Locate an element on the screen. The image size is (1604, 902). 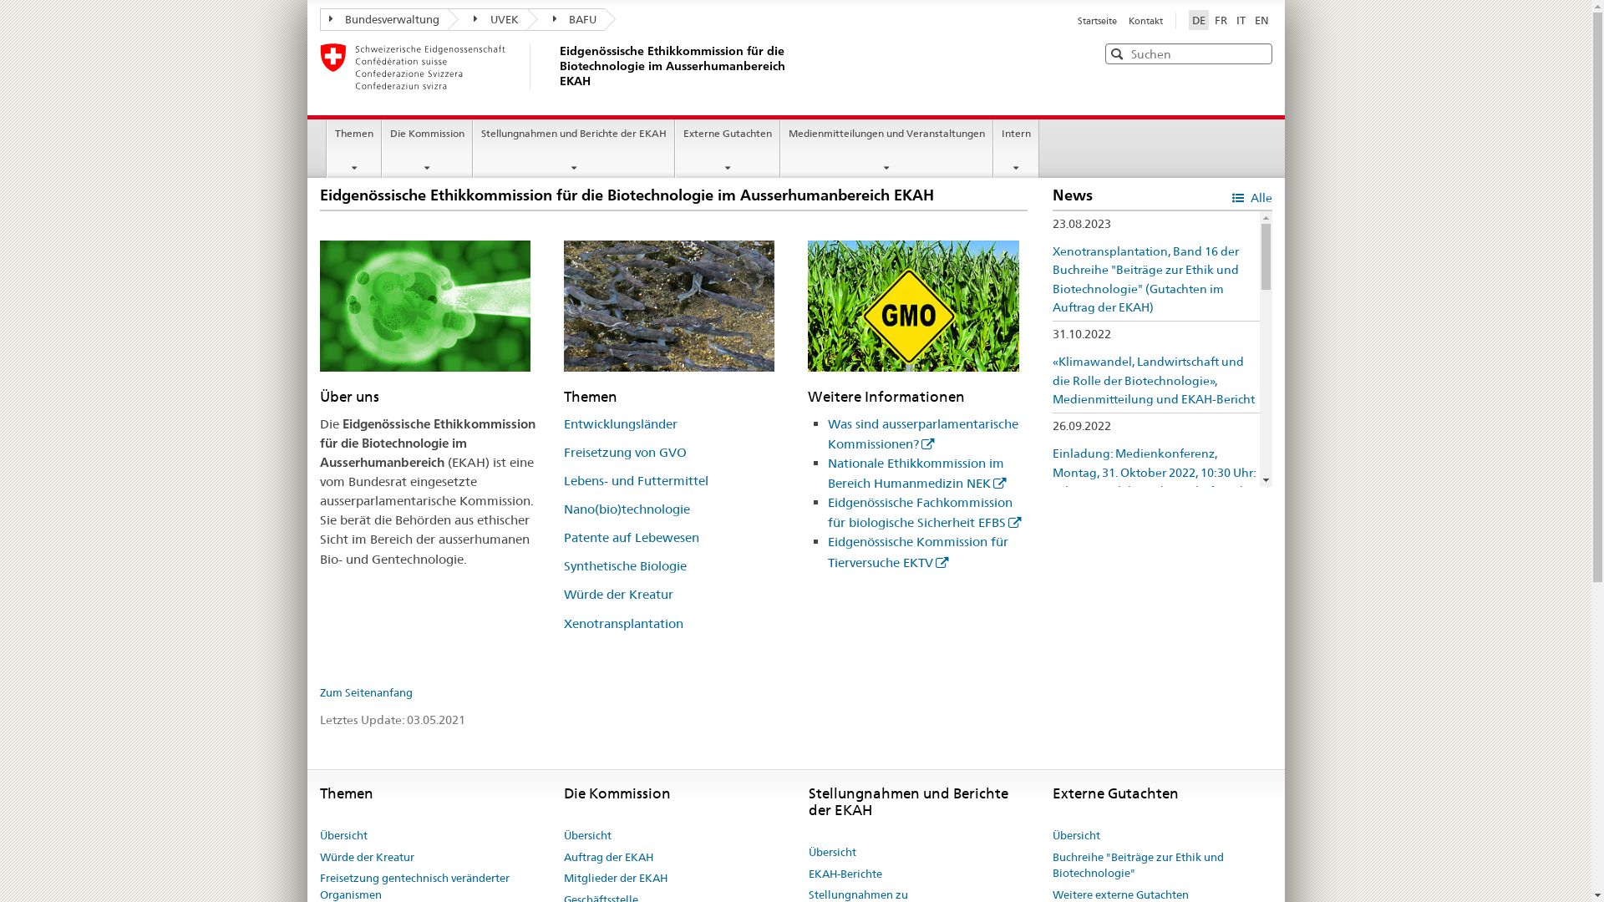
Medienmitteilungen und Veranstaltungen is located at coordinates (887, 149).